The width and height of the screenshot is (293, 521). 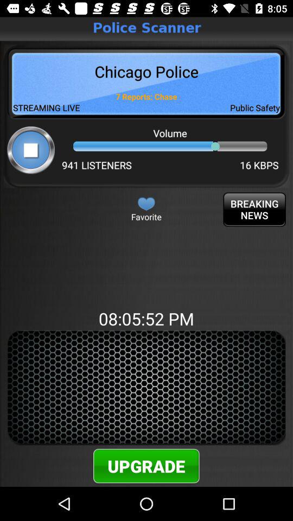 What do you see at coordinates (30, 150) in the screenshot?
I see `stop` at bounding box center [30, 150].